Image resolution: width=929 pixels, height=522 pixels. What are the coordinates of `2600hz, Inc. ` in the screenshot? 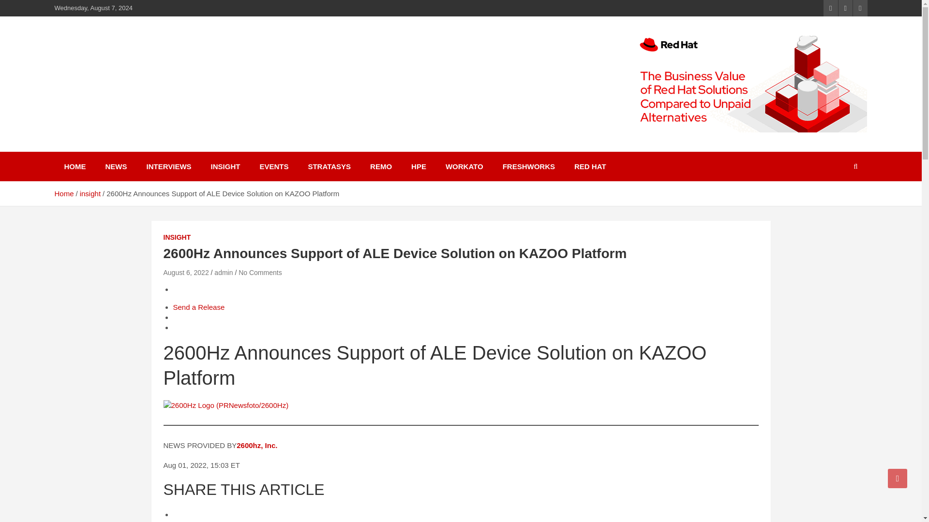 It's located at (258, 445).